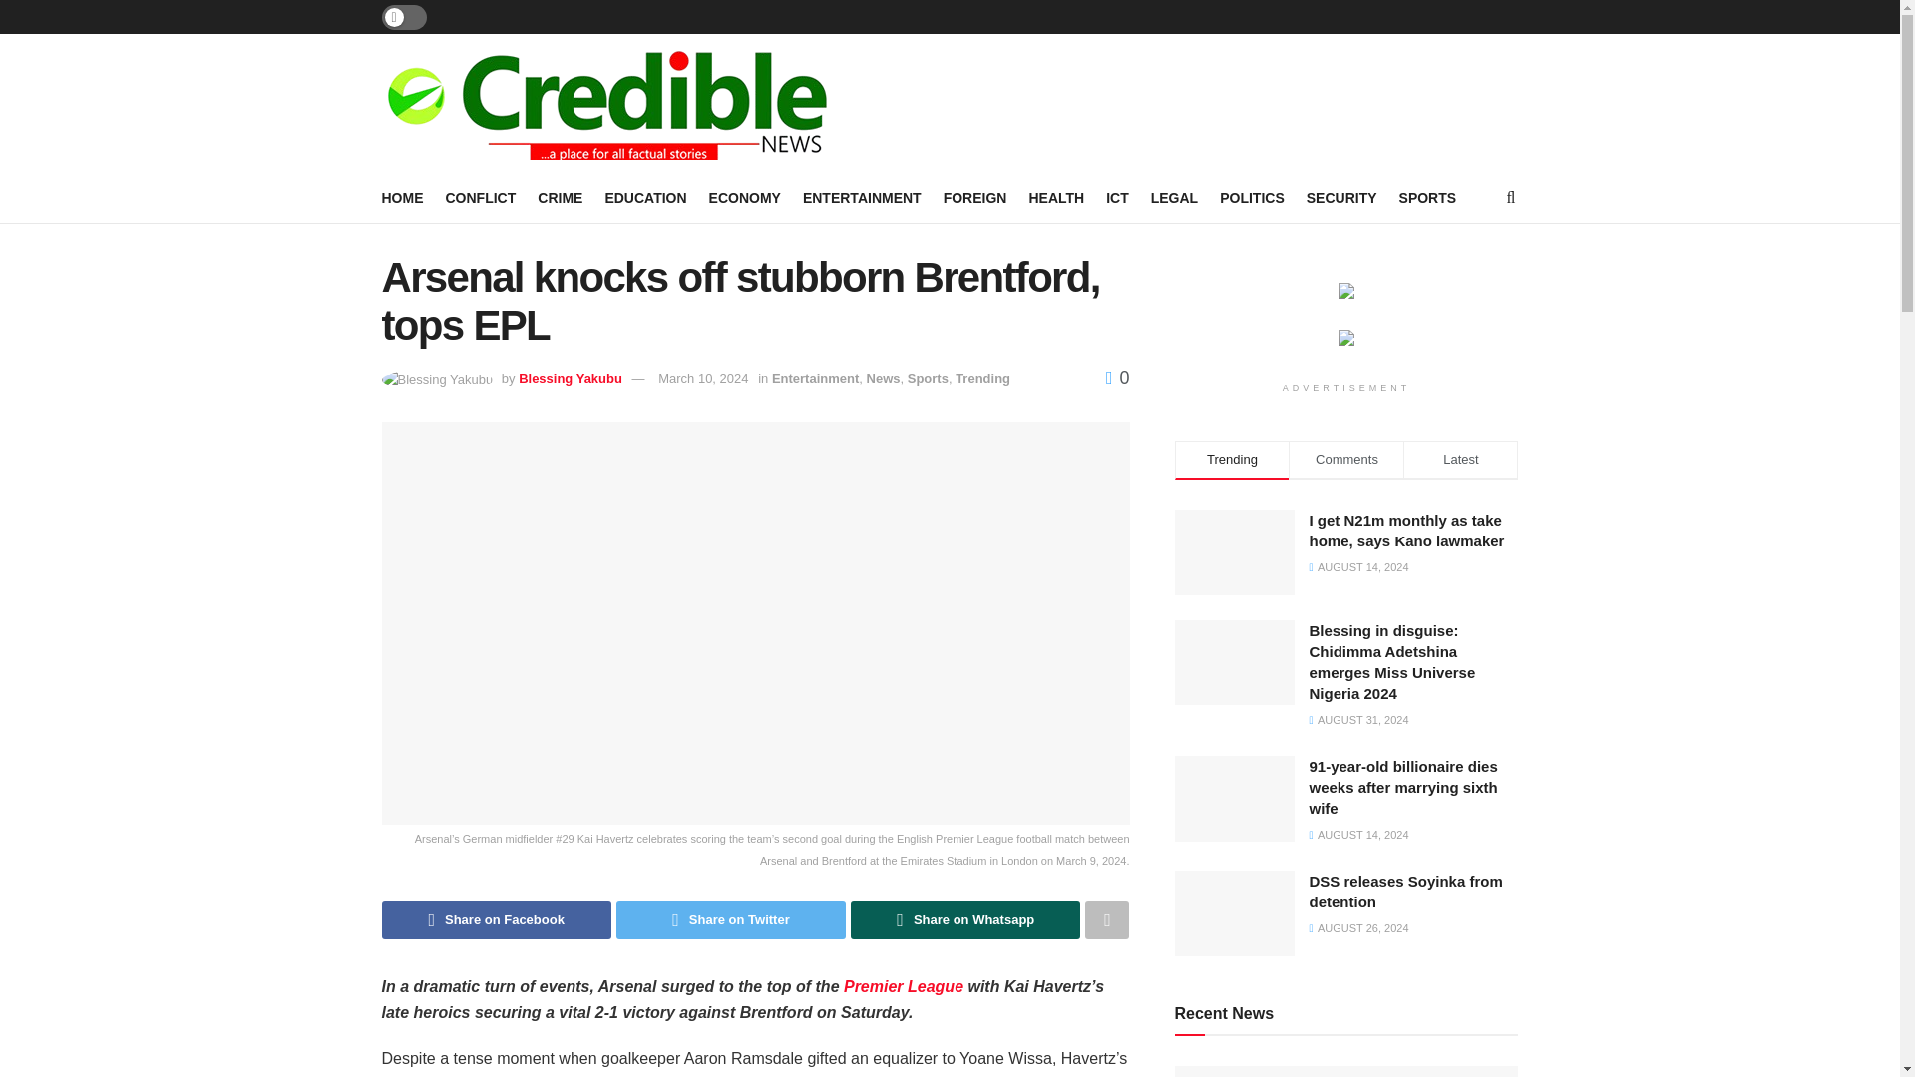 This screenshot has height=1077, width=1915. Describe the element at coordinates (1428, 197) in the screenshot. I see `SPORTS` at that location.